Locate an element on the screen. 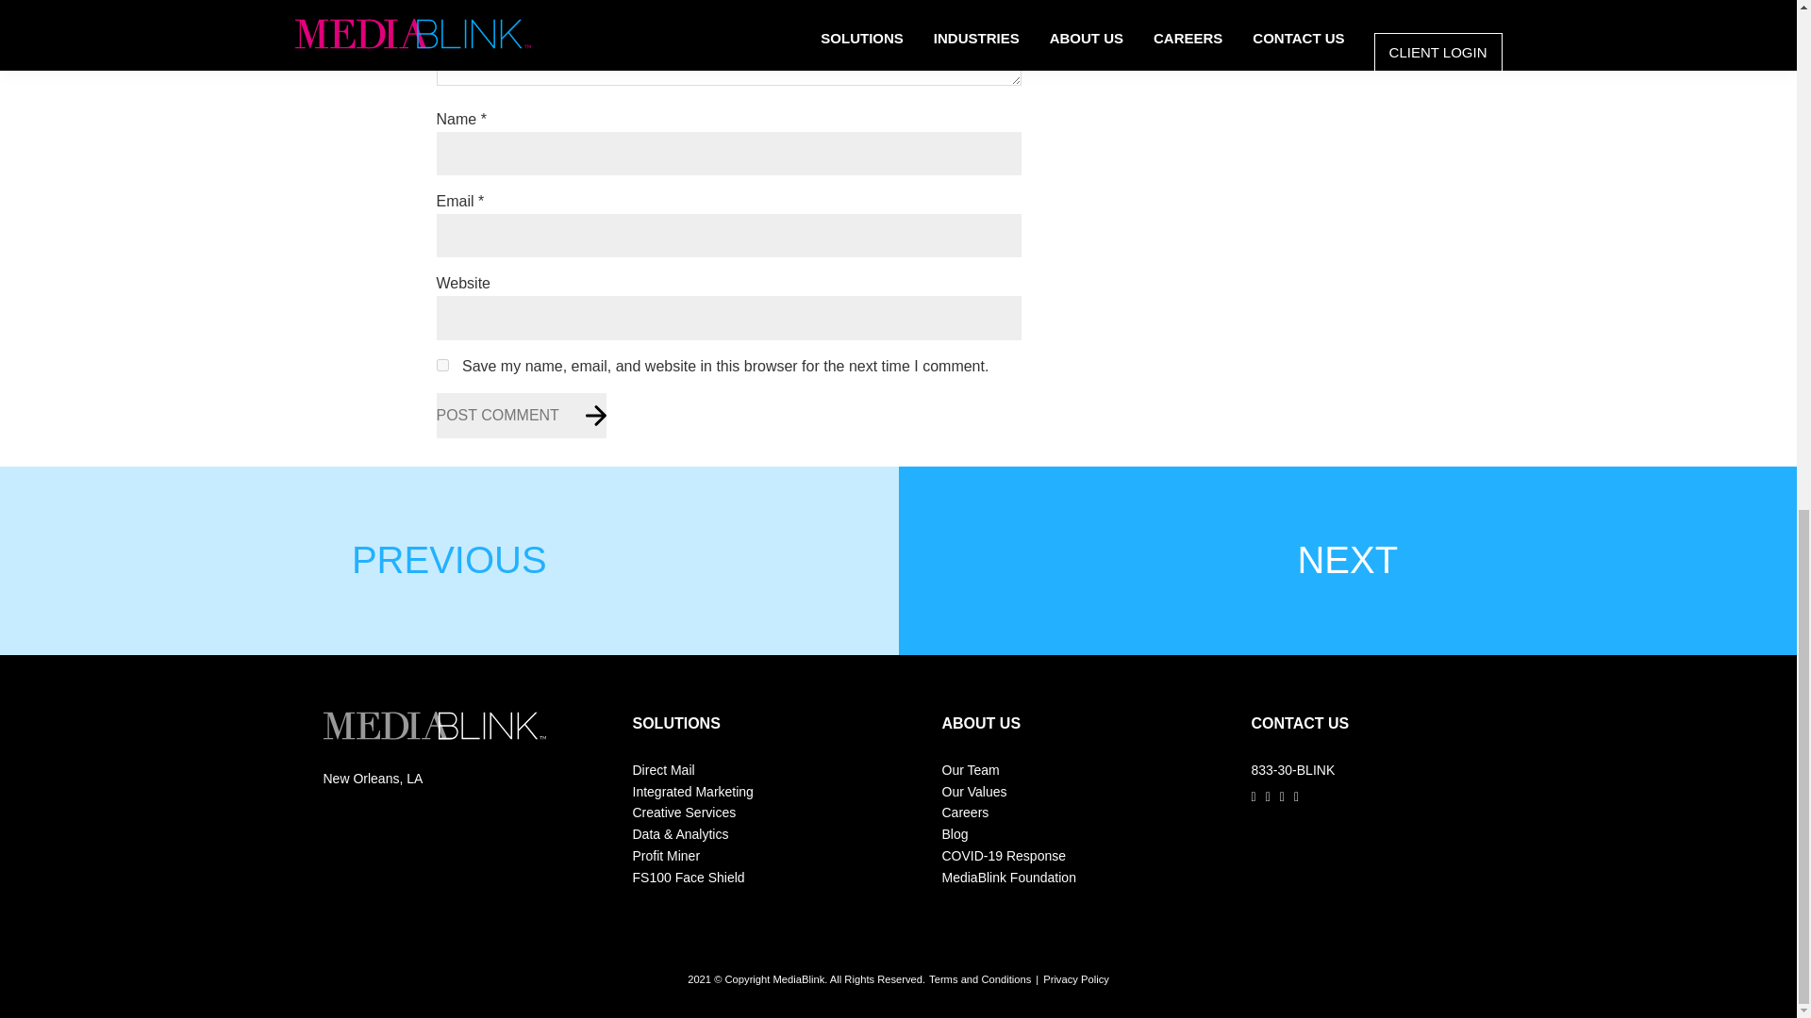 This screenshot has height=1018, width=1811. yes is located at coordinates (441, 366).